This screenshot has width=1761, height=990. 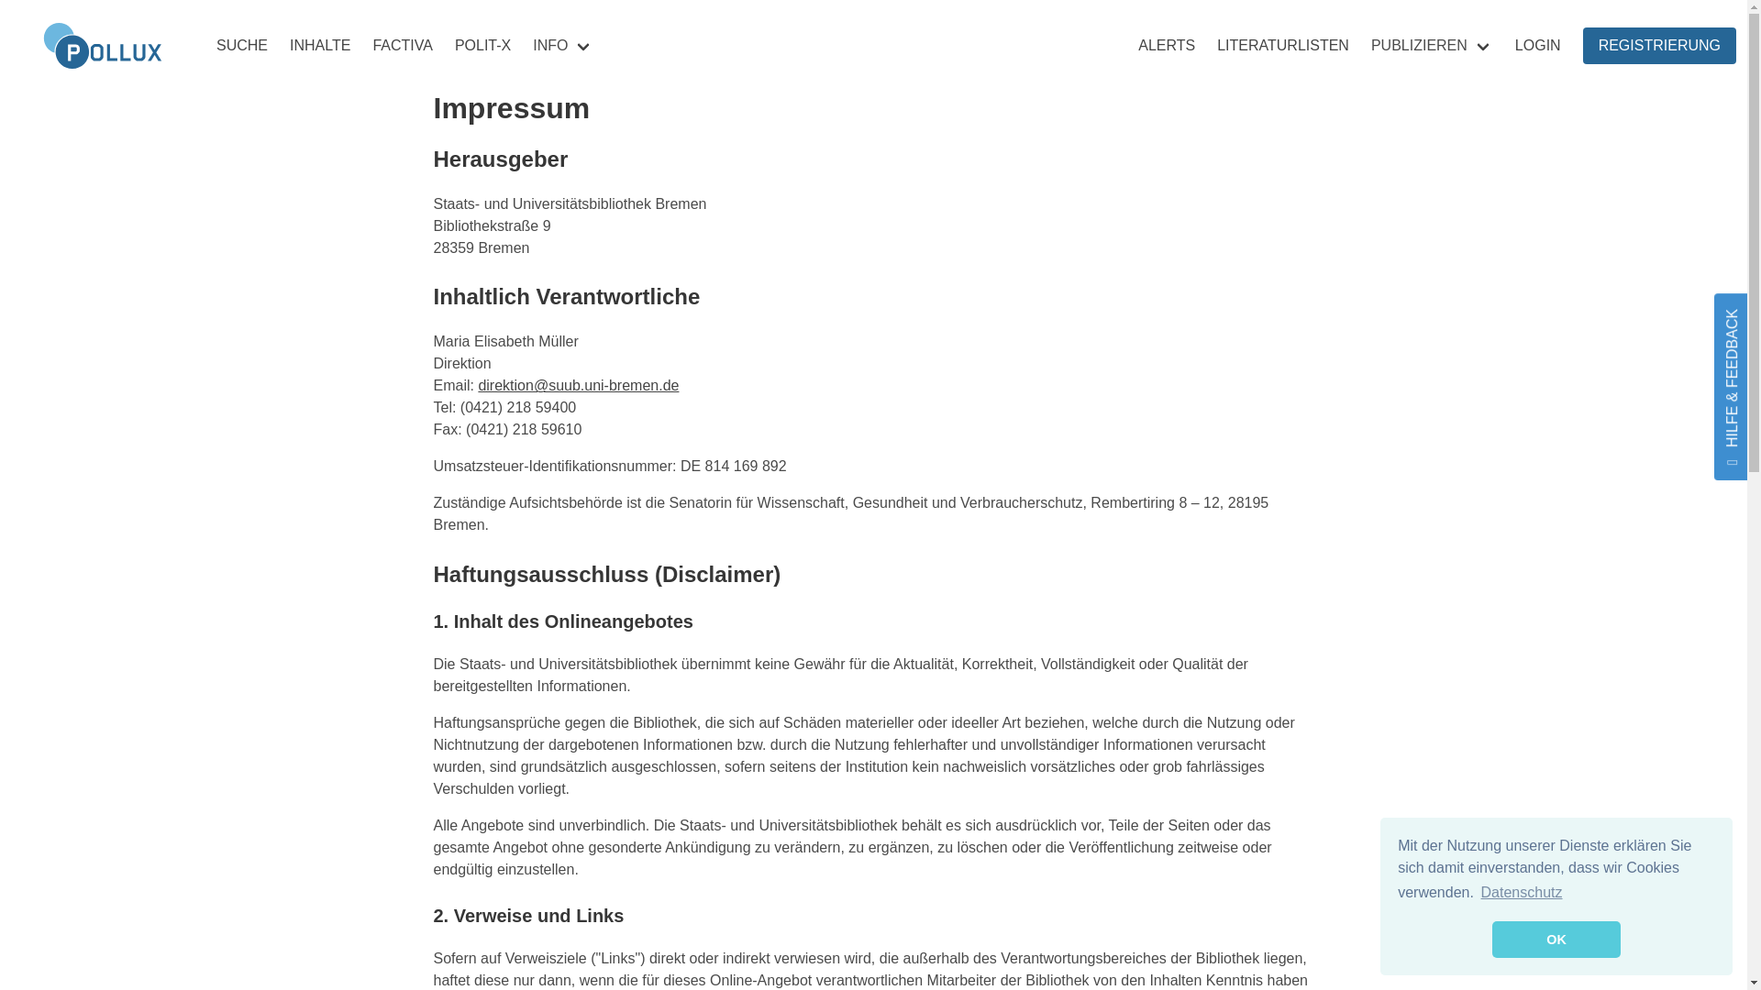 I want to click on Zur Pollux Startseite, so click(x=103, y=46).